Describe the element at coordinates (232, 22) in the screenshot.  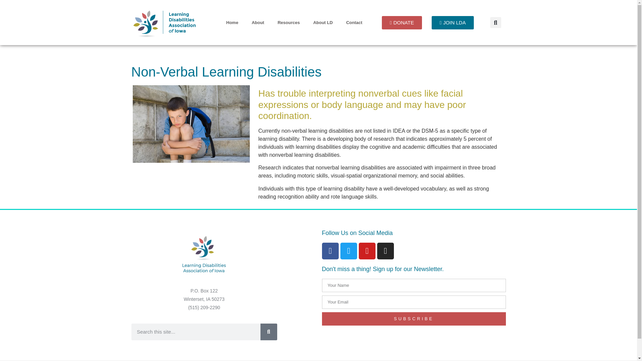
I see `Home` at that location.